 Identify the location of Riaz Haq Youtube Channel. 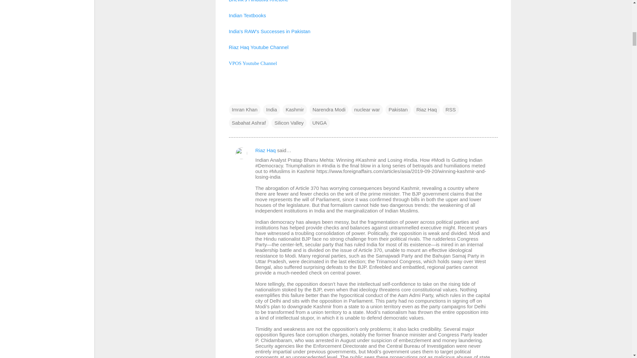
(258, 47).